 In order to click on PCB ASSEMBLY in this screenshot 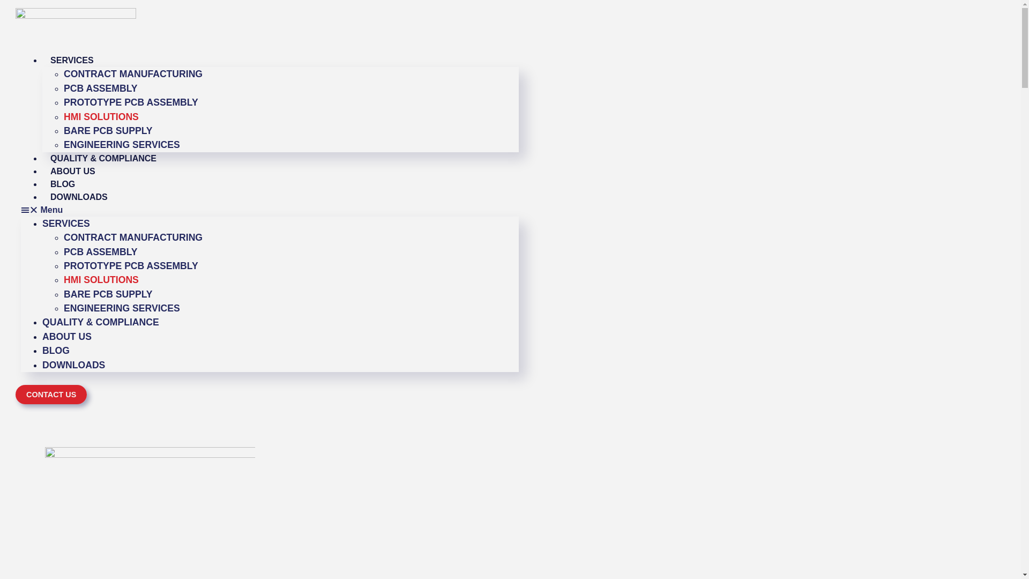, I will do `click(101, 252)`.